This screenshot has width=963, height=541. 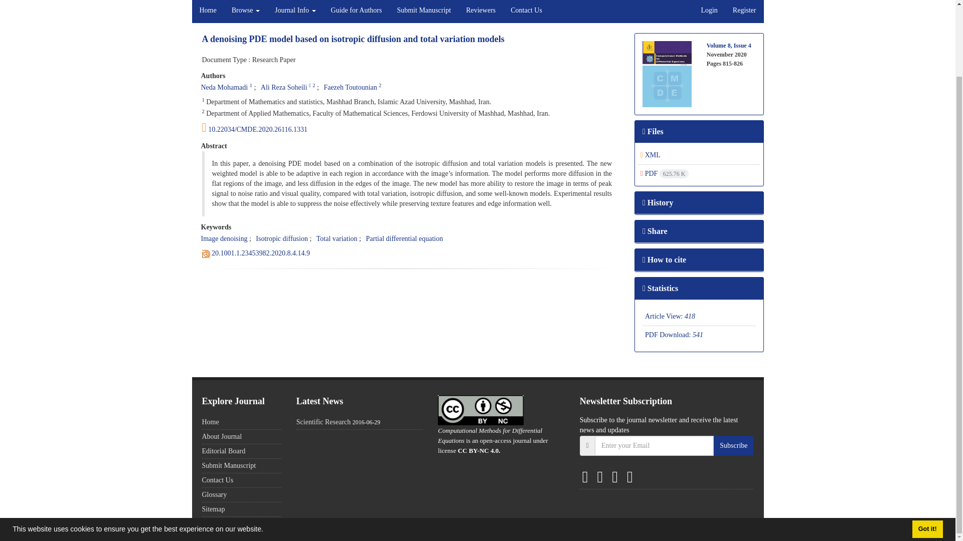 I want to click on Image denoising, so click(x=224, y=238).